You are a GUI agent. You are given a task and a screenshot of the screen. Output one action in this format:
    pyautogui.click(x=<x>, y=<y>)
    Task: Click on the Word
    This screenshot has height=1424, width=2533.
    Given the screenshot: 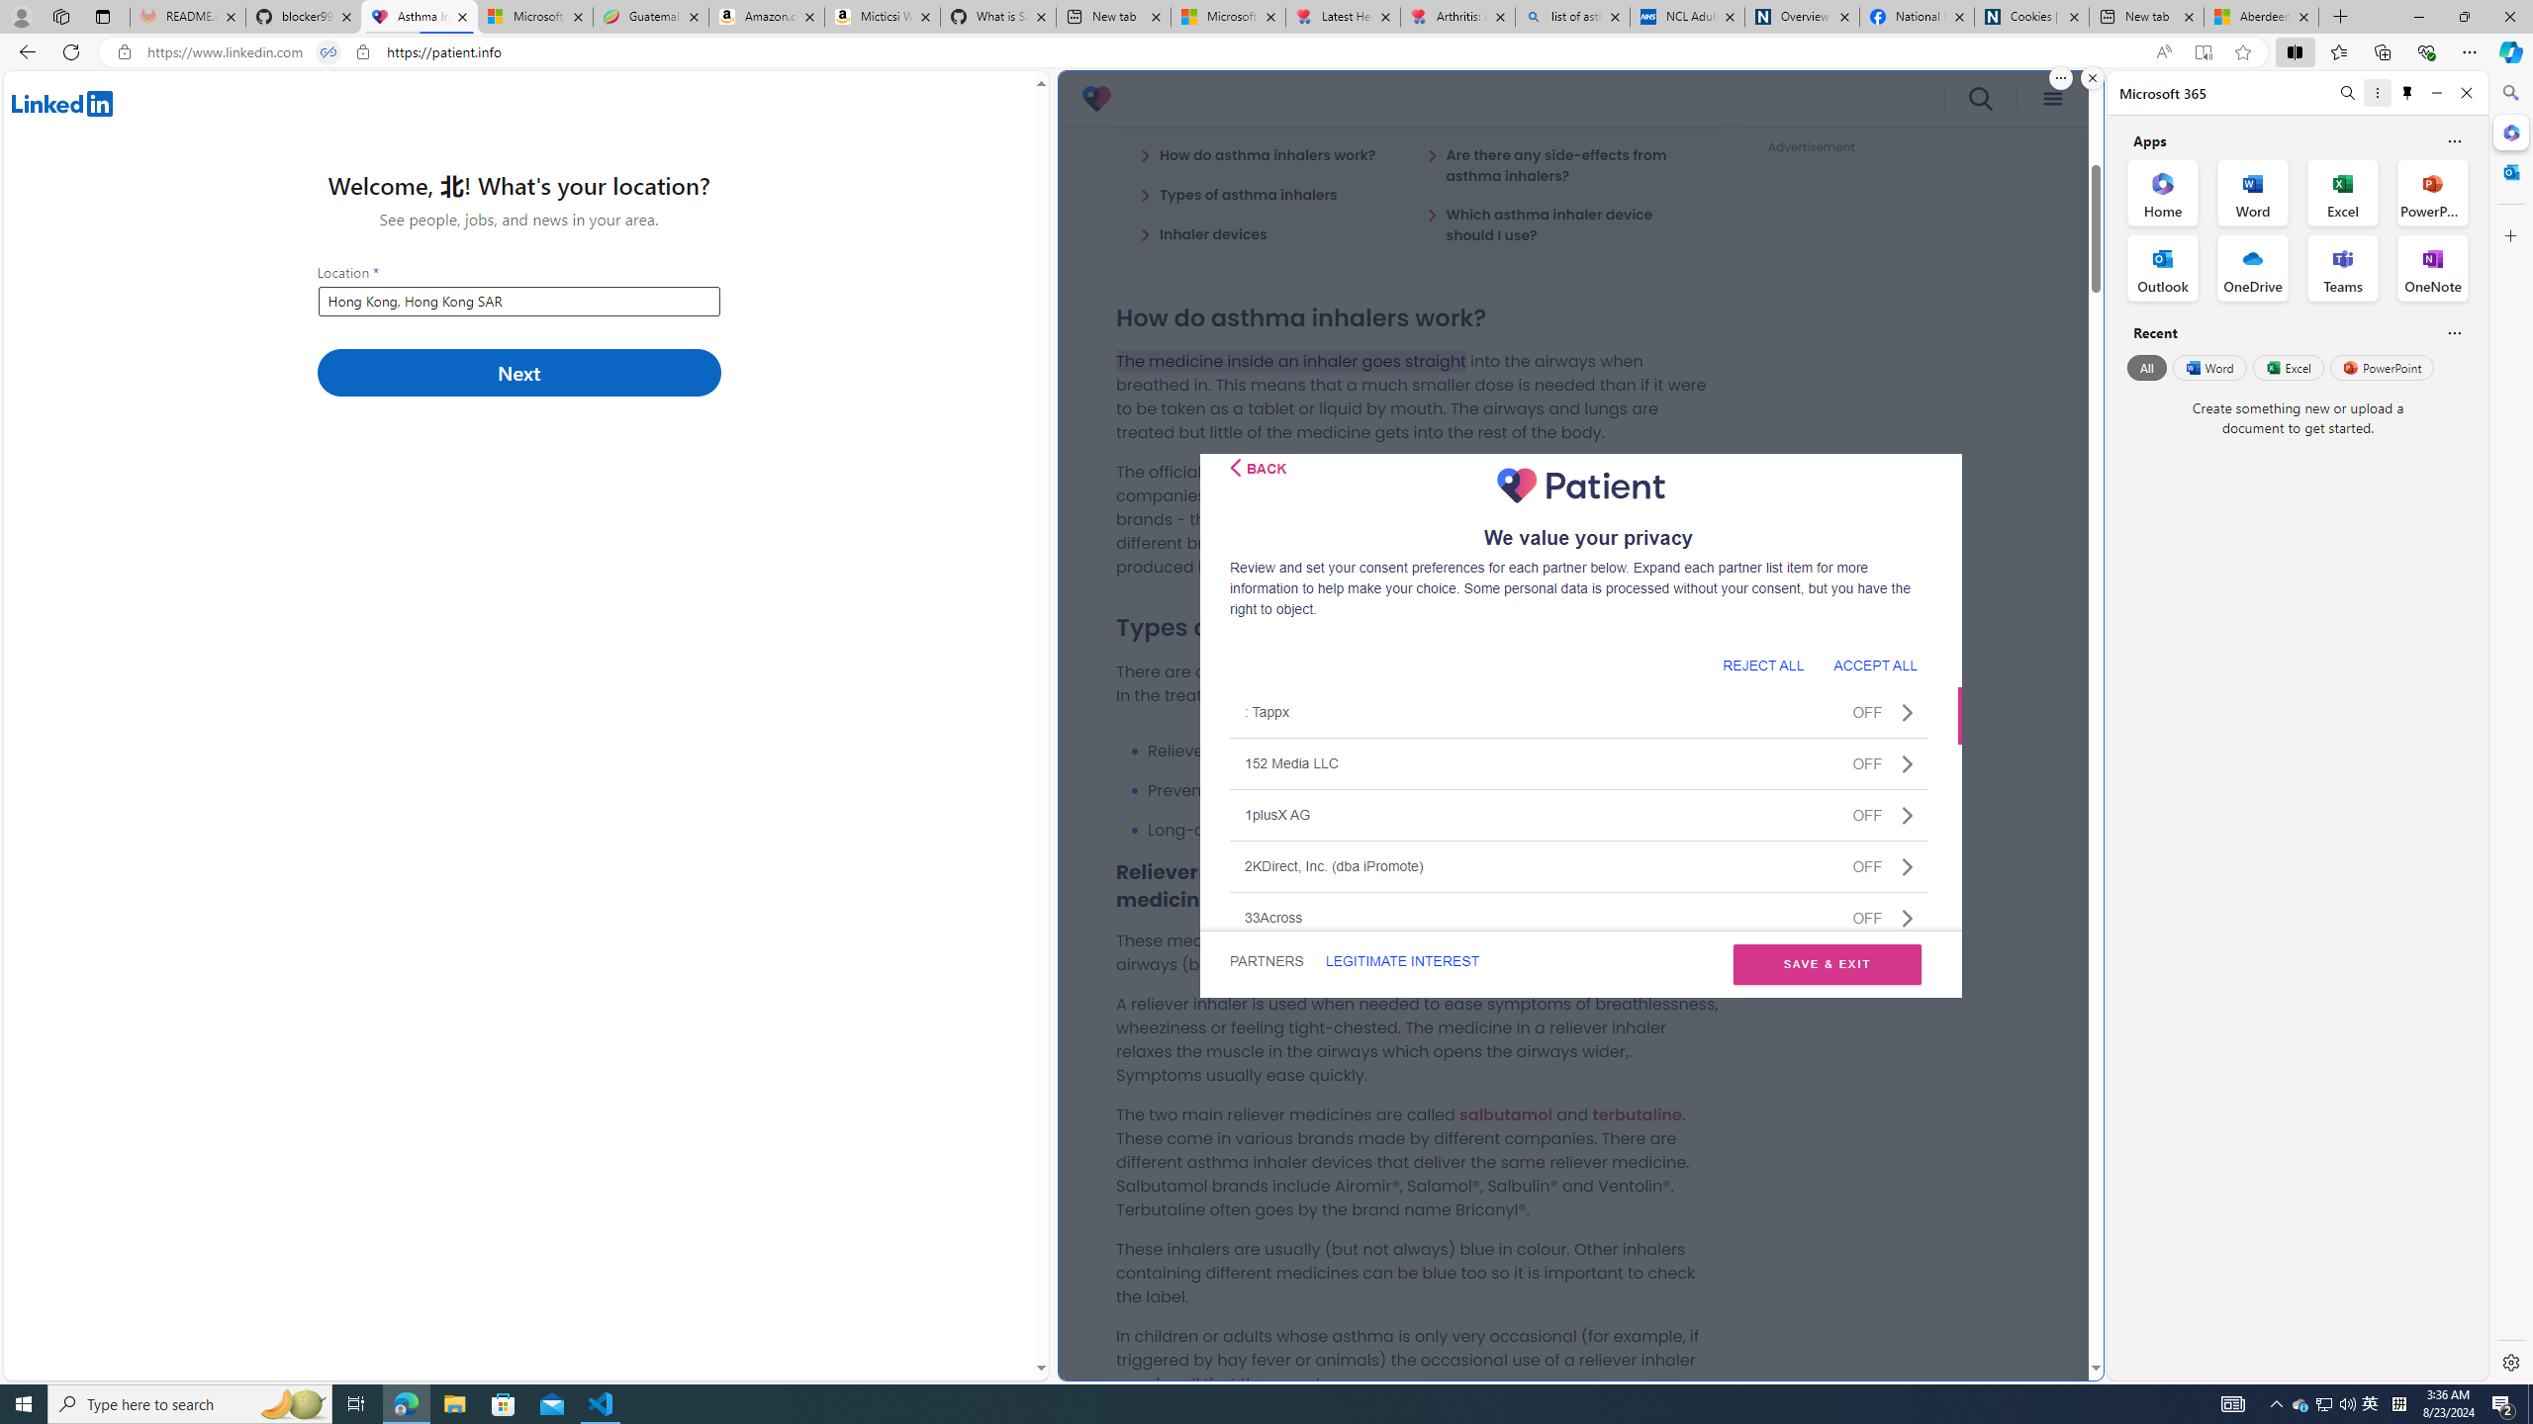 What is the action you would take?
    pyautogui.click(x=2208, y=367)
    